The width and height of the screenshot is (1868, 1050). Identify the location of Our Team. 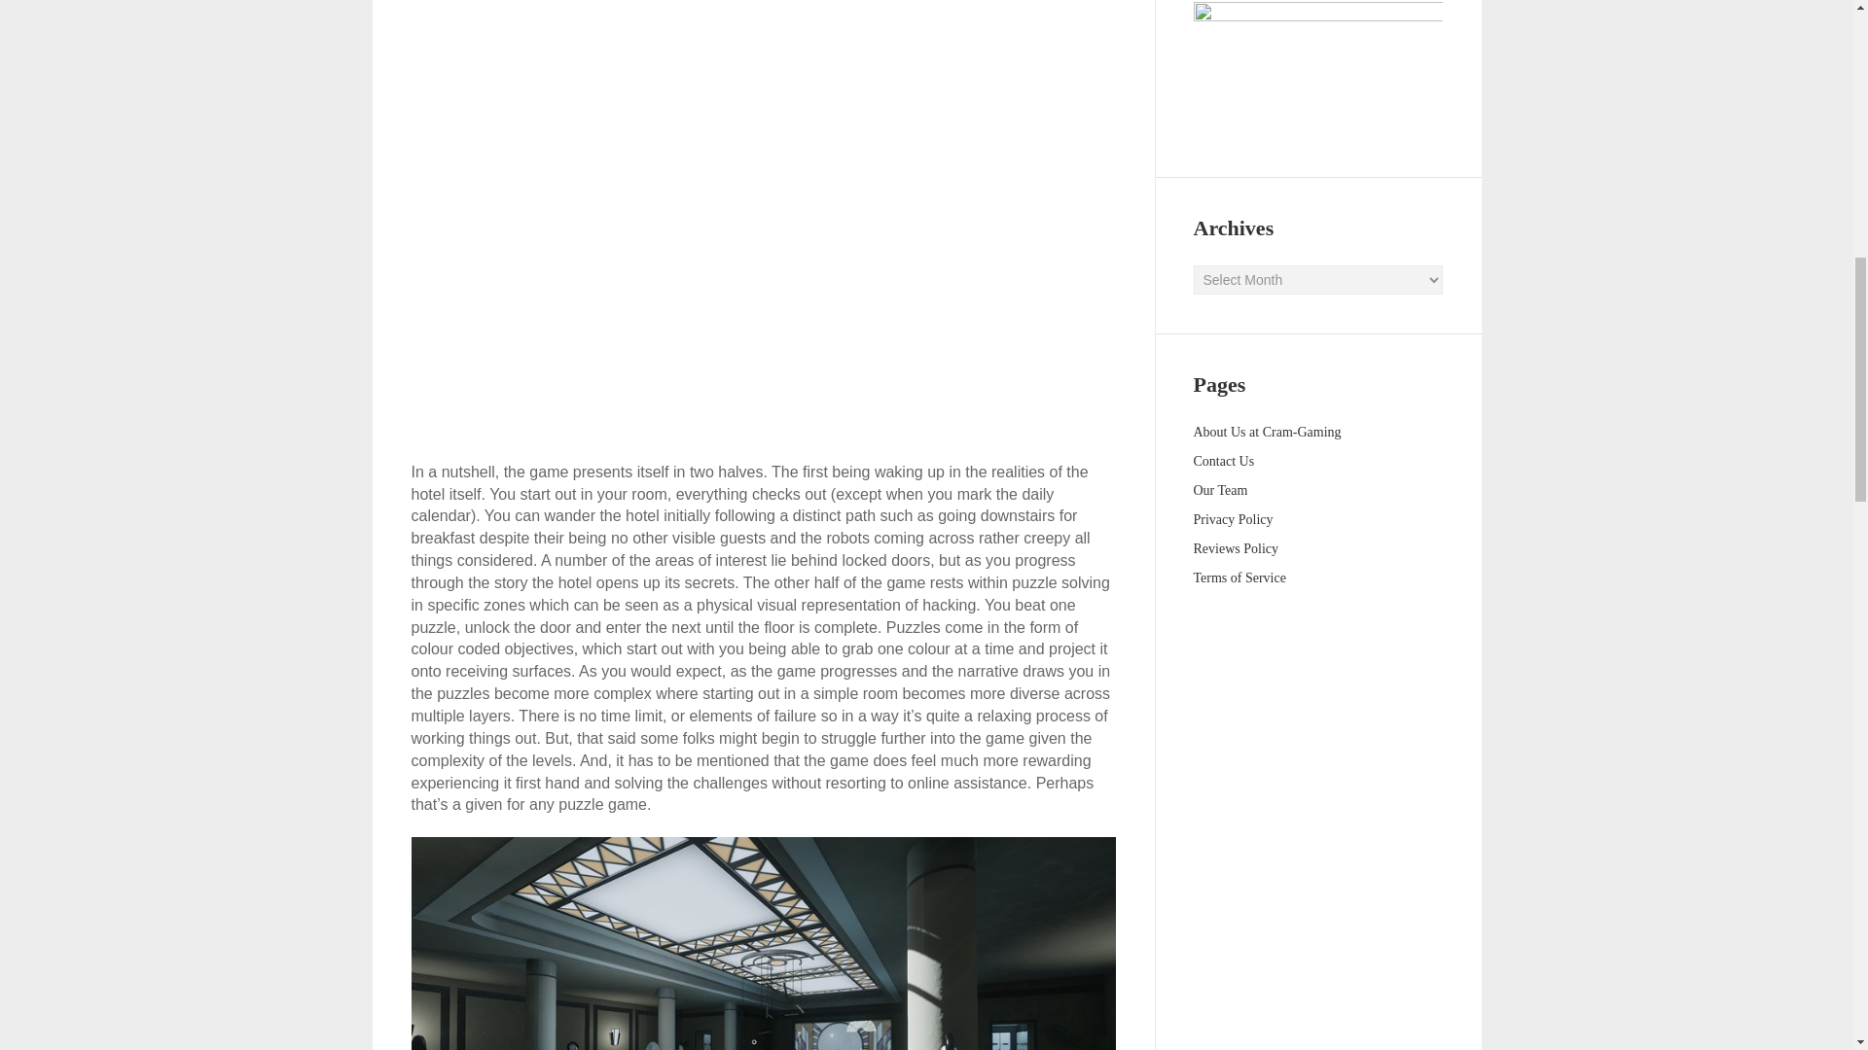
(1220, 490).